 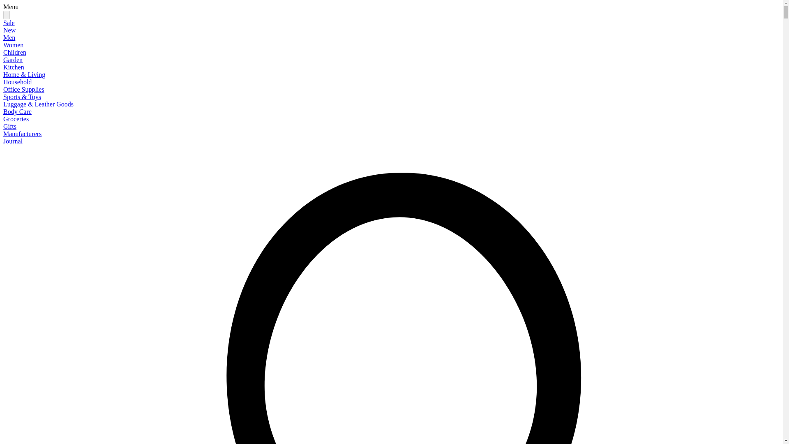 What do you see at coordinates (17, 111) in the screenshot?
I see `Body Care` at bounding box center [17, 111].